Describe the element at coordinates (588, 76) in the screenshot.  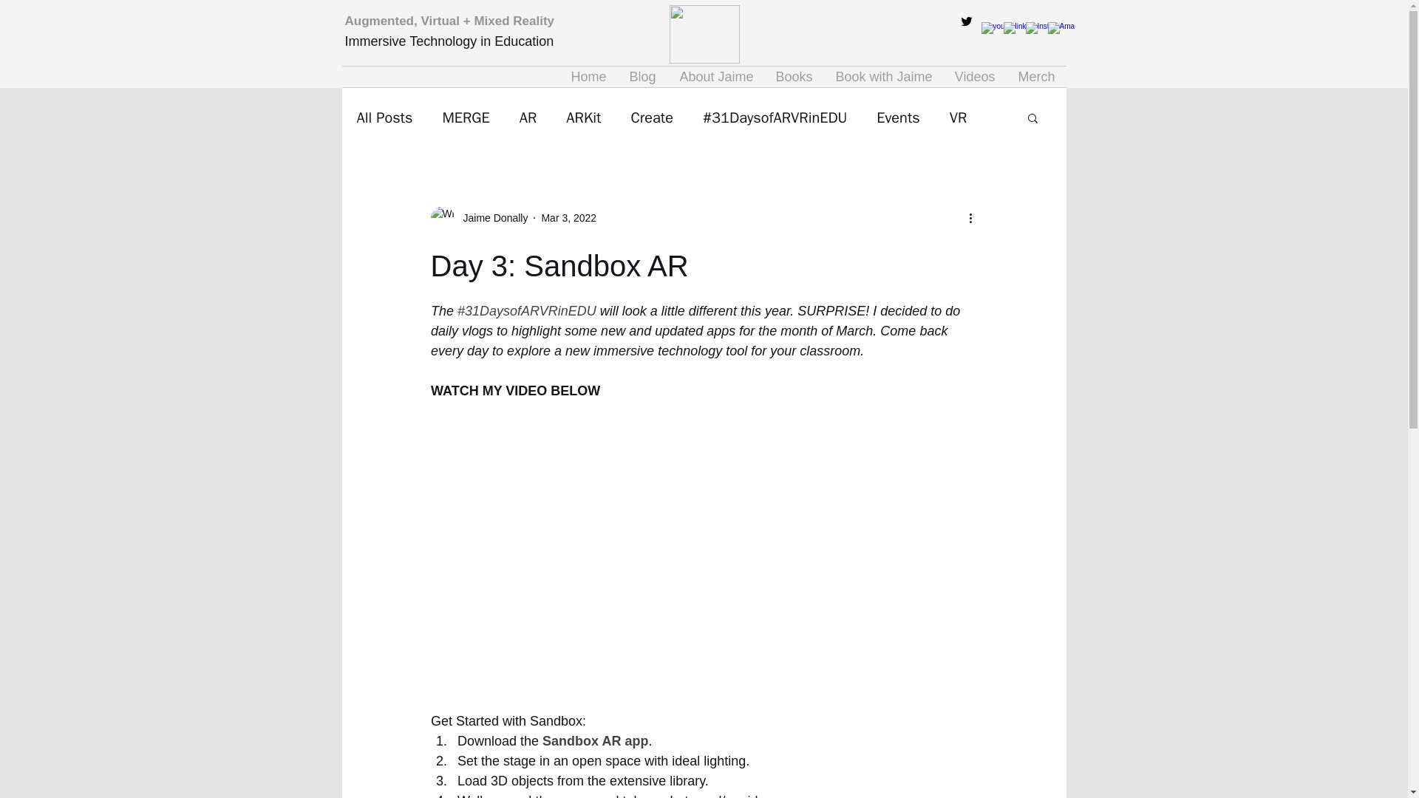
I see `Home` at that location.